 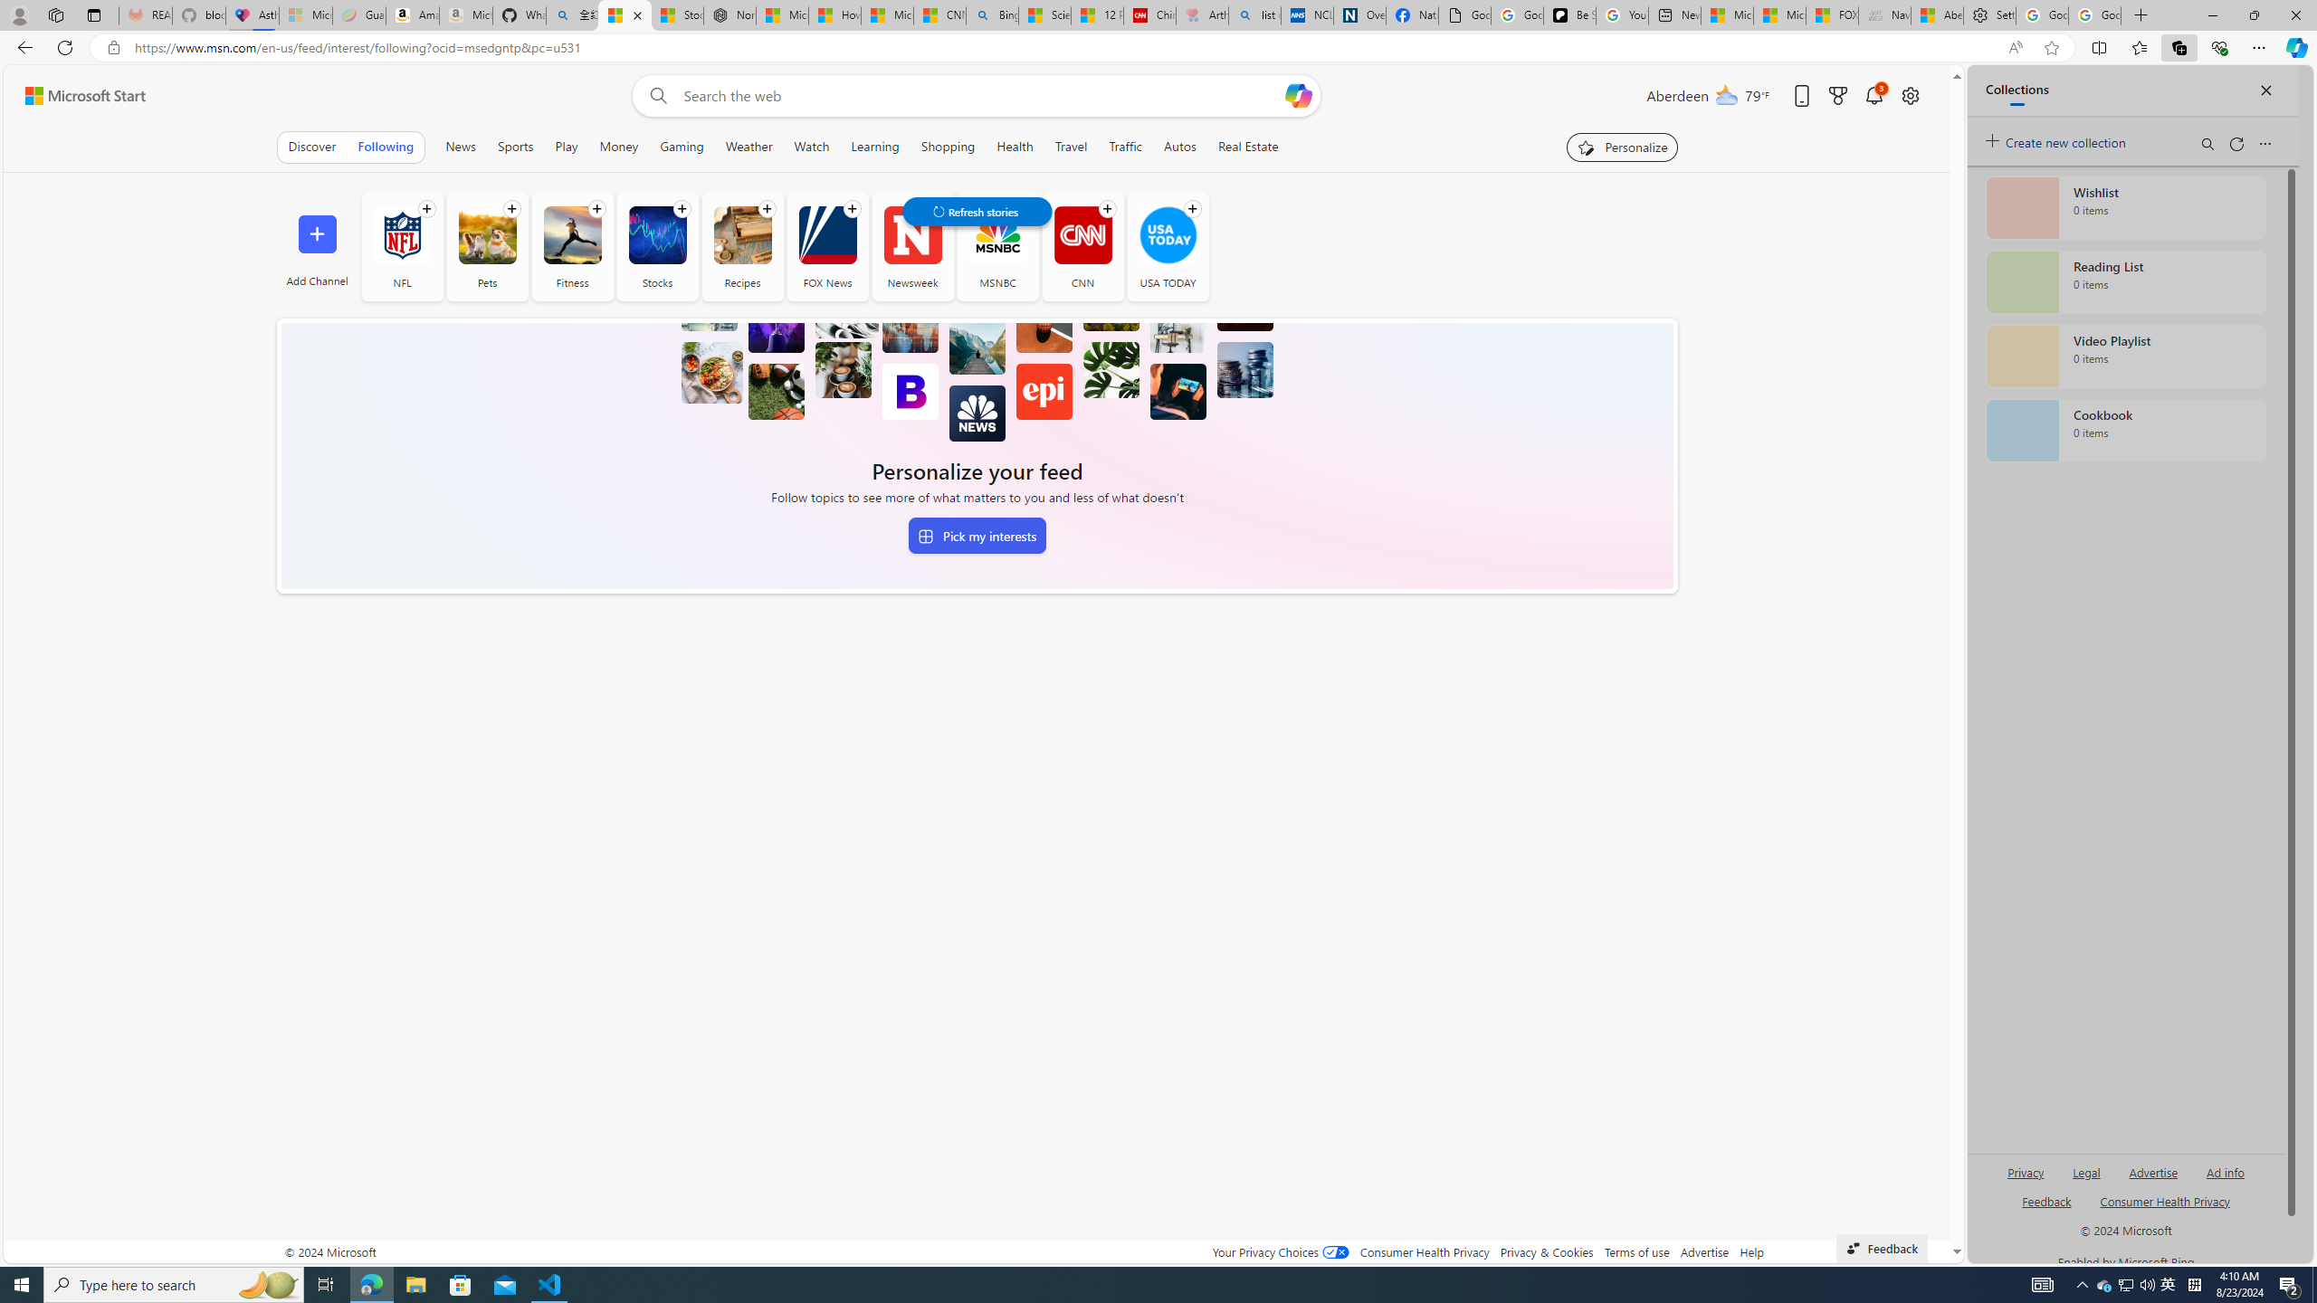 I want to click on Be Smart | creating Science videos | Patreon, so click(x=1569, y=15).